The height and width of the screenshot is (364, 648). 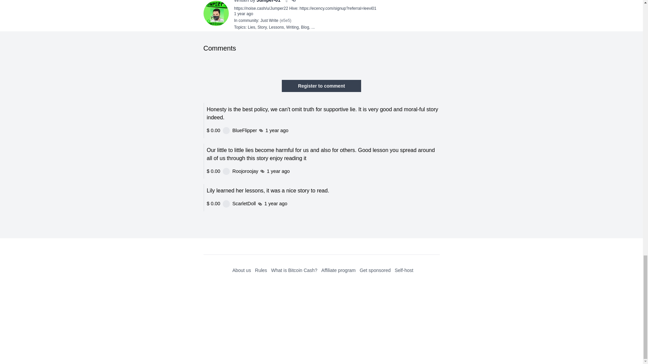 I want to click on Roojoroojay, so click(x=272, y=288).